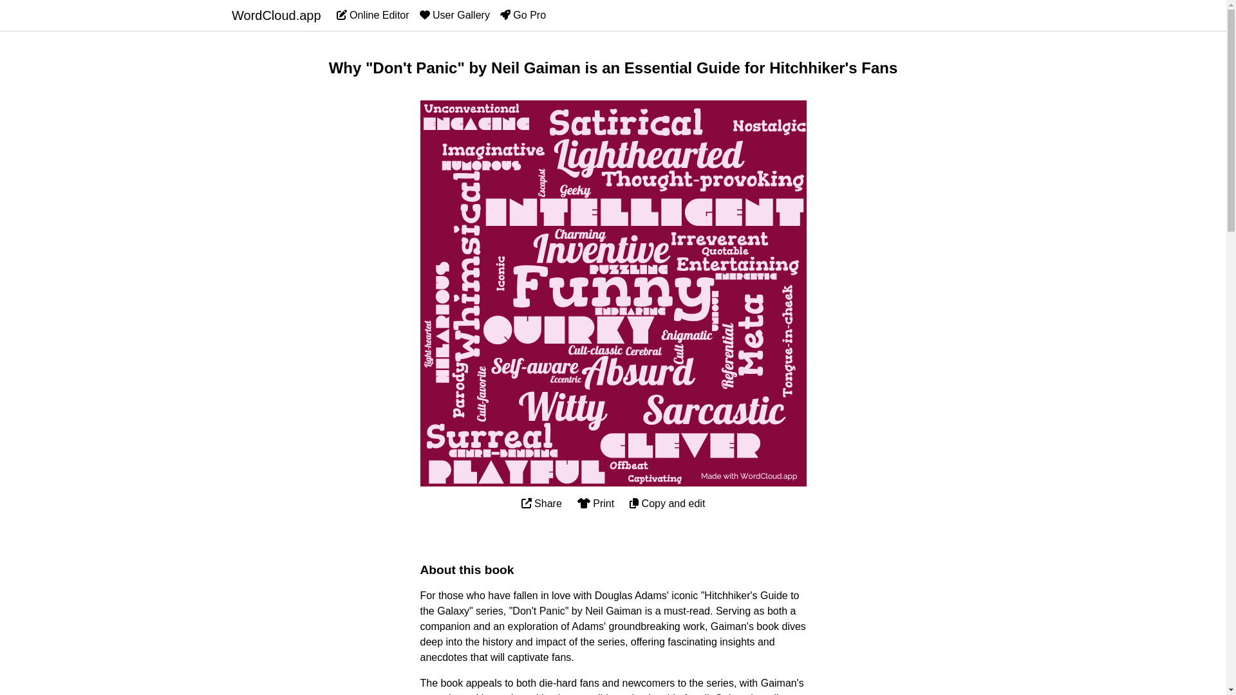 Image resolution: width=1236 pixels, height=695 pixels. What do you see at coordinates (542, 503) in the screenshot?
I see `Share` at bounding box center [542, 503].